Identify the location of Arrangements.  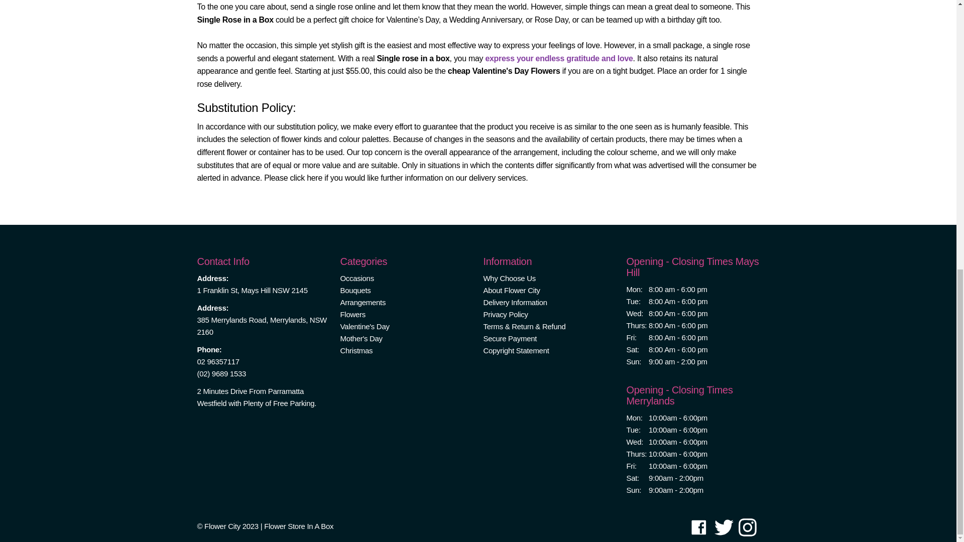
(363, 302).